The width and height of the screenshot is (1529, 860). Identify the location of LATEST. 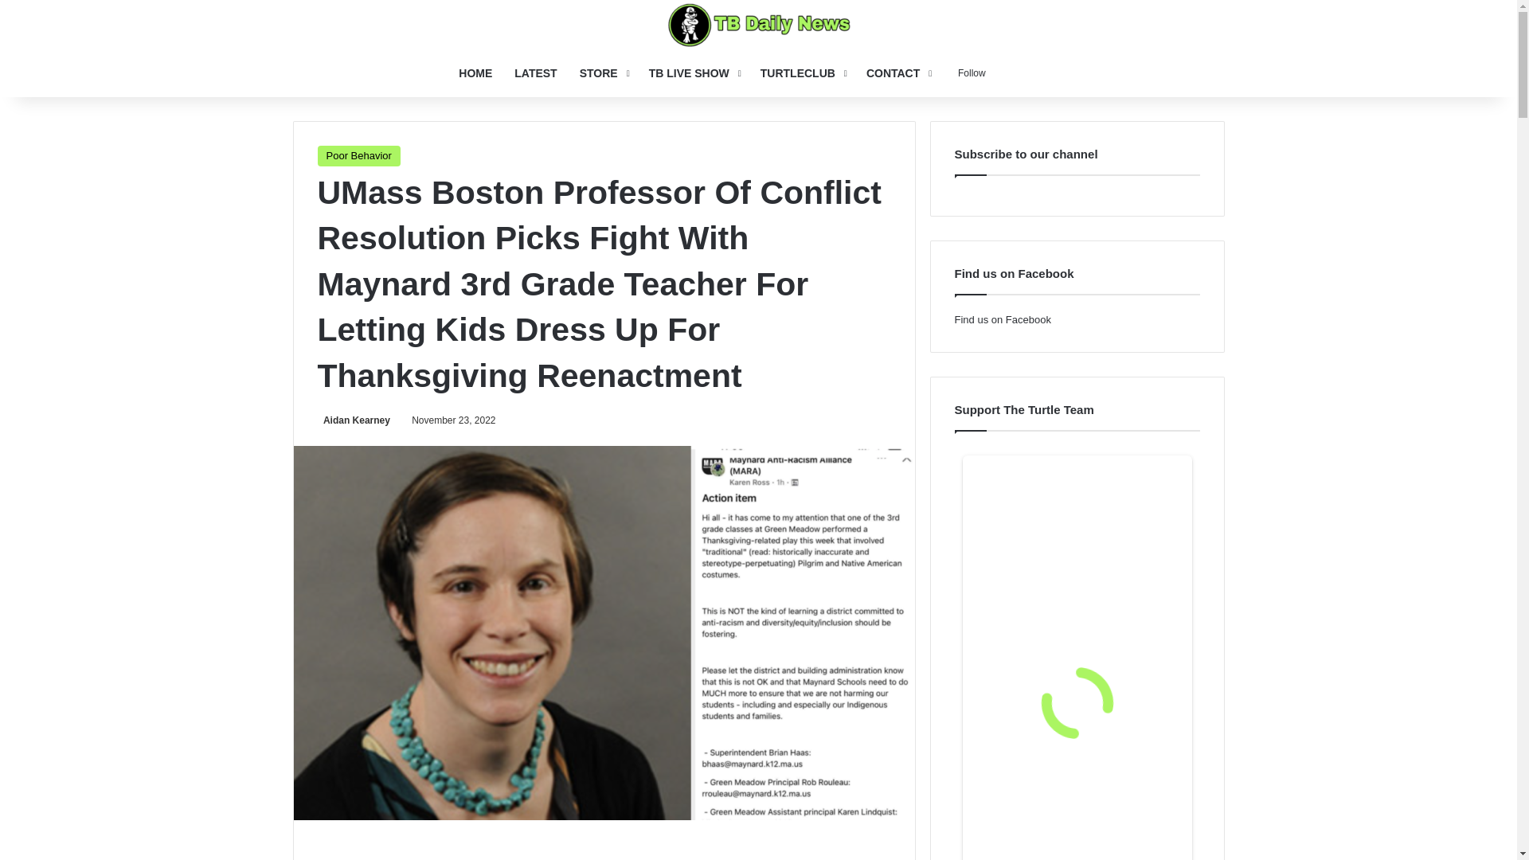
(535, 73).